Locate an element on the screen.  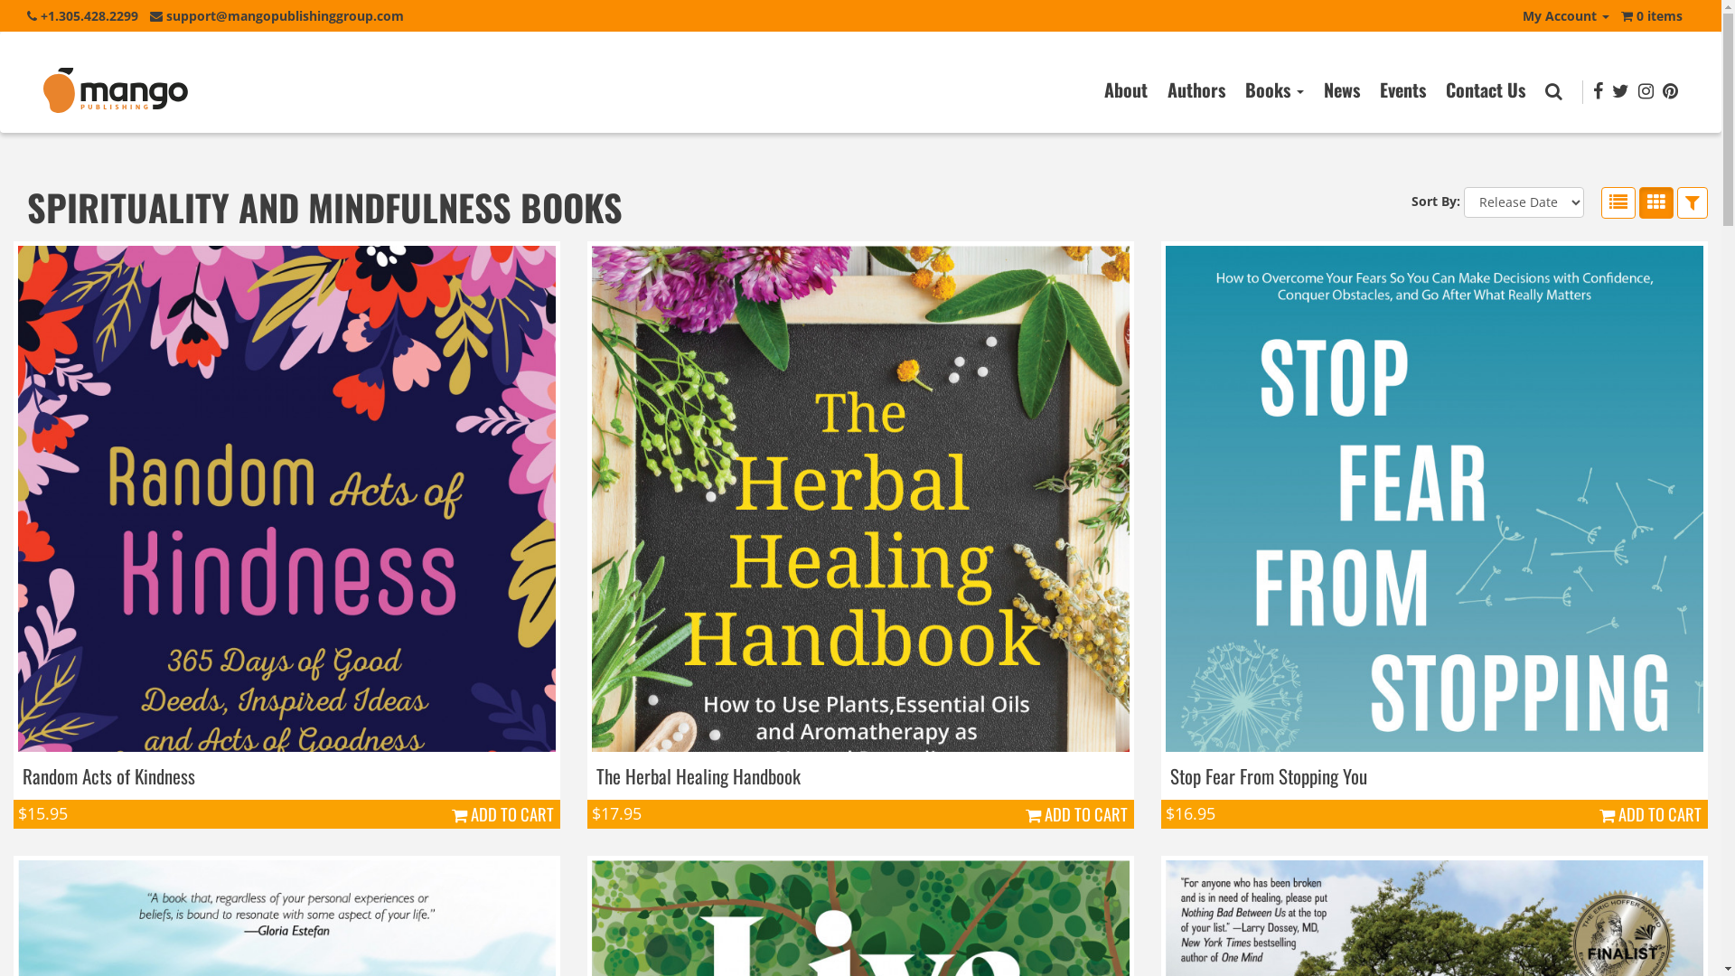
support@mangopublishinggroup.com is located at coordinates (277, 20).